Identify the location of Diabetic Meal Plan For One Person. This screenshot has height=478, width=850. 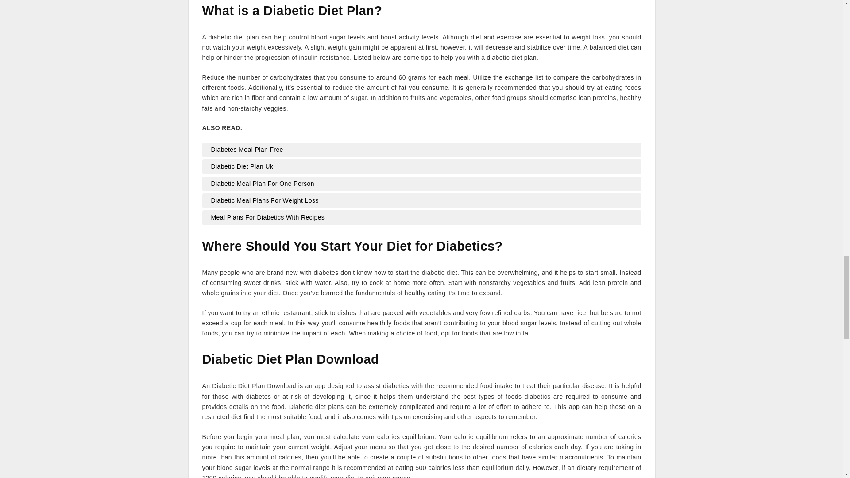
(421, 183).